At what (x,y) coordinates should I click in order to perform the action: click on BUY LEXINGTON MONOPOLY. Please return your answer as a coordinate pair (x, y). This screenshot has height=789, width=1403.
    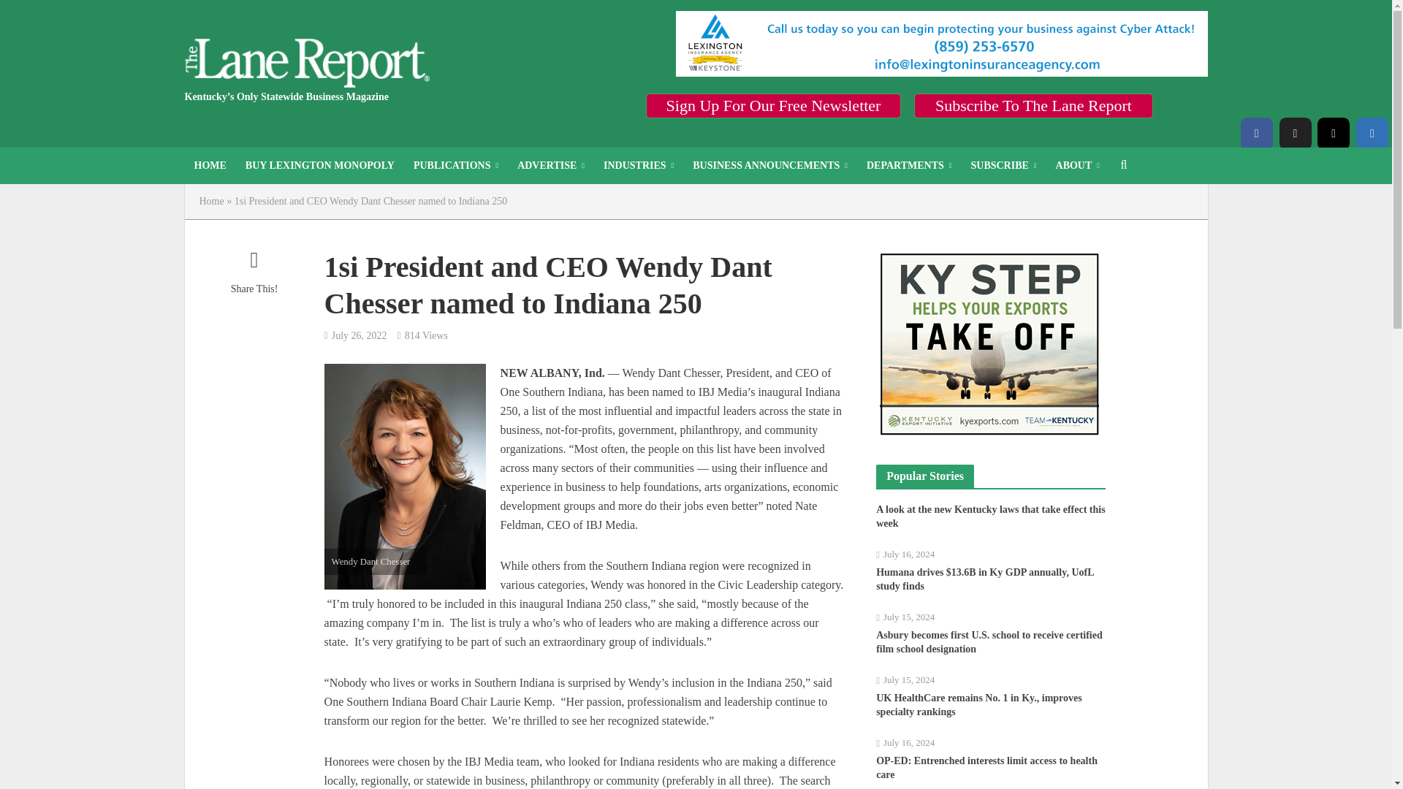
    Looking at the image, I should click on (319, 165).